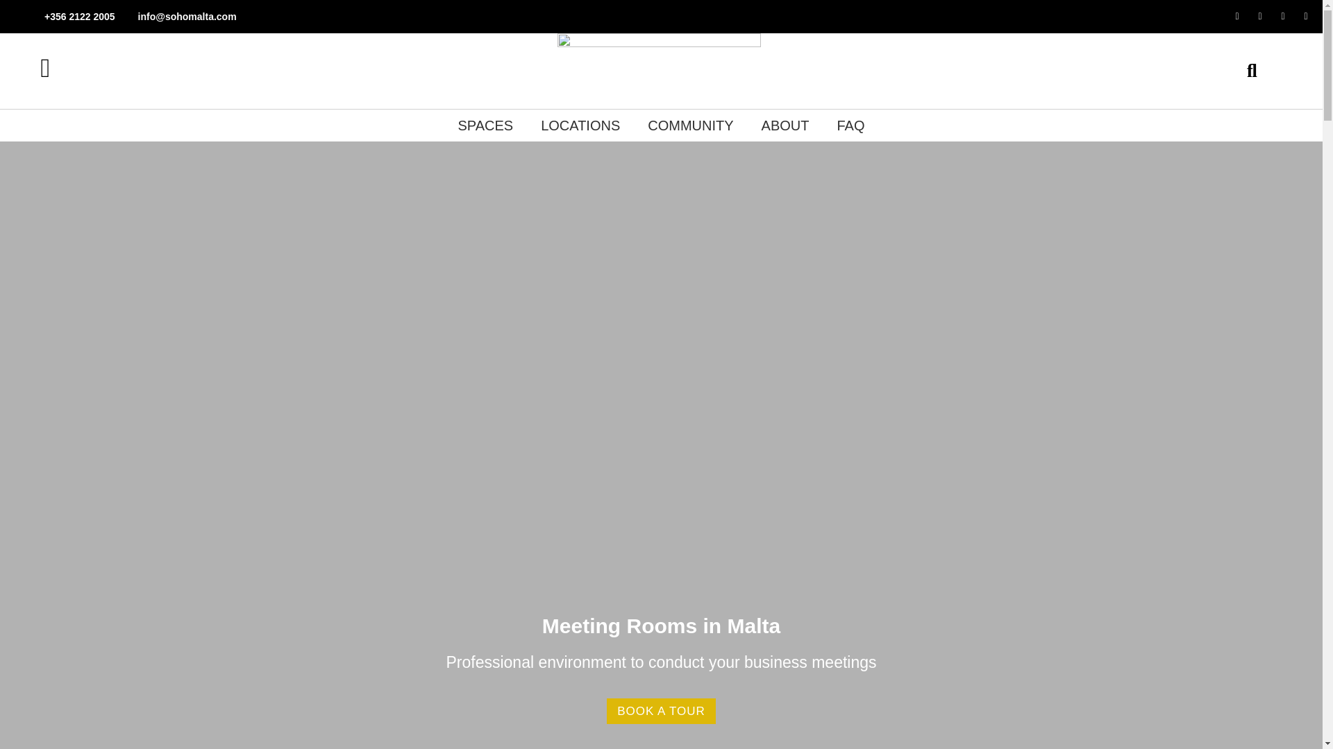  I want to click on LOCATIONS, so click(580, 124).